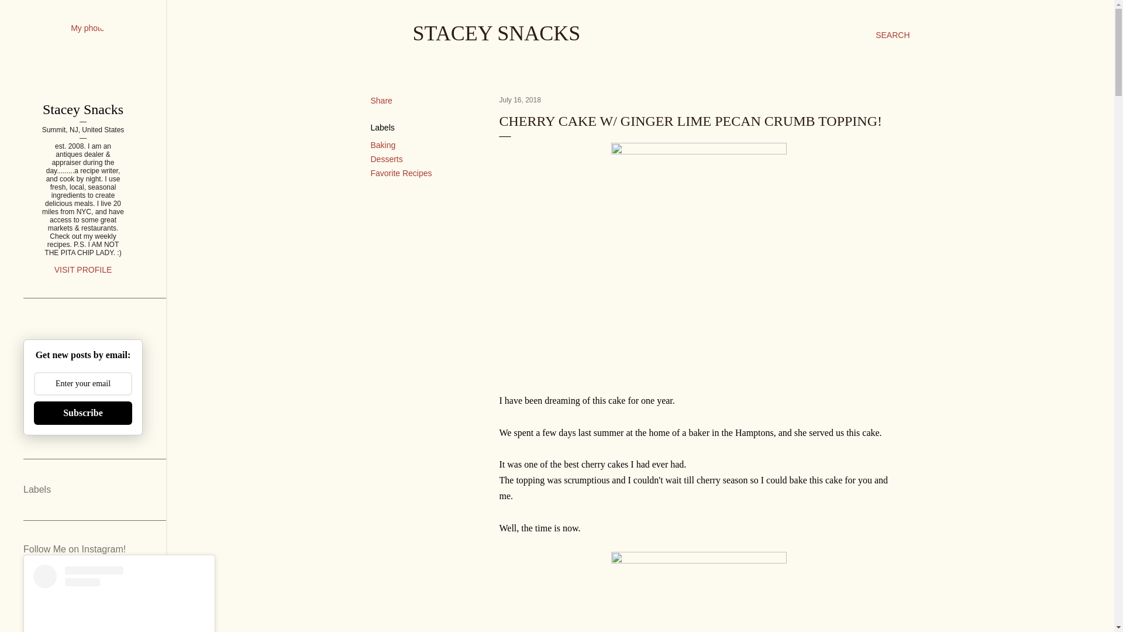  What do you see at coordinates (497, 33) in the screenshot?
I see `STACEY SNACKS` at bounding box center [497, 33].